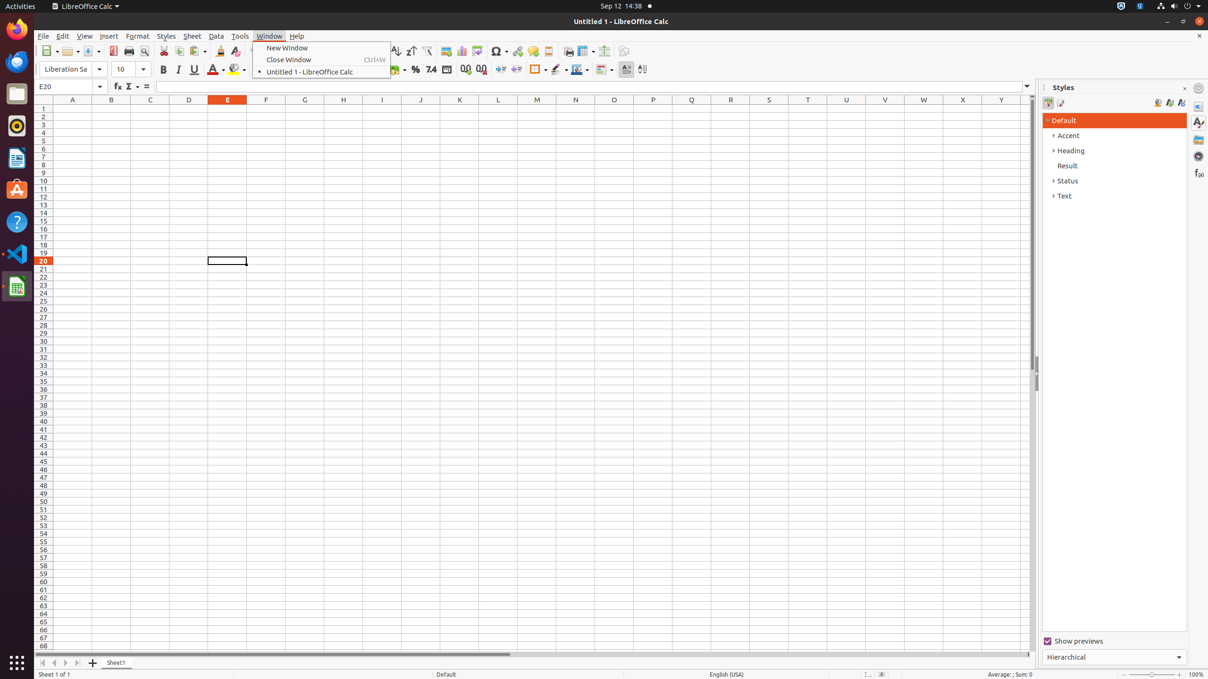  What do you see at coordinates (1115, 641) in the screenshot?
I see `Show previews` at bounding box center [1115, 641].